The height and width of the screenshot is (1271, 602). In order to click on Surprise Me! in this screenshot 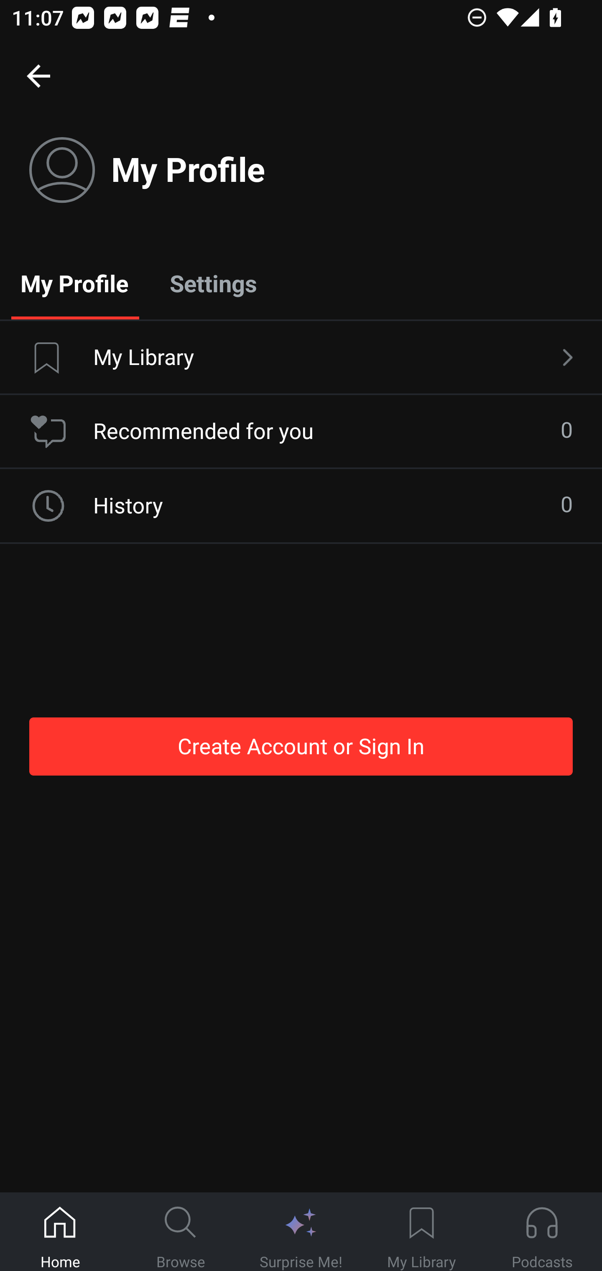, I will do `click(301, 1232)`.